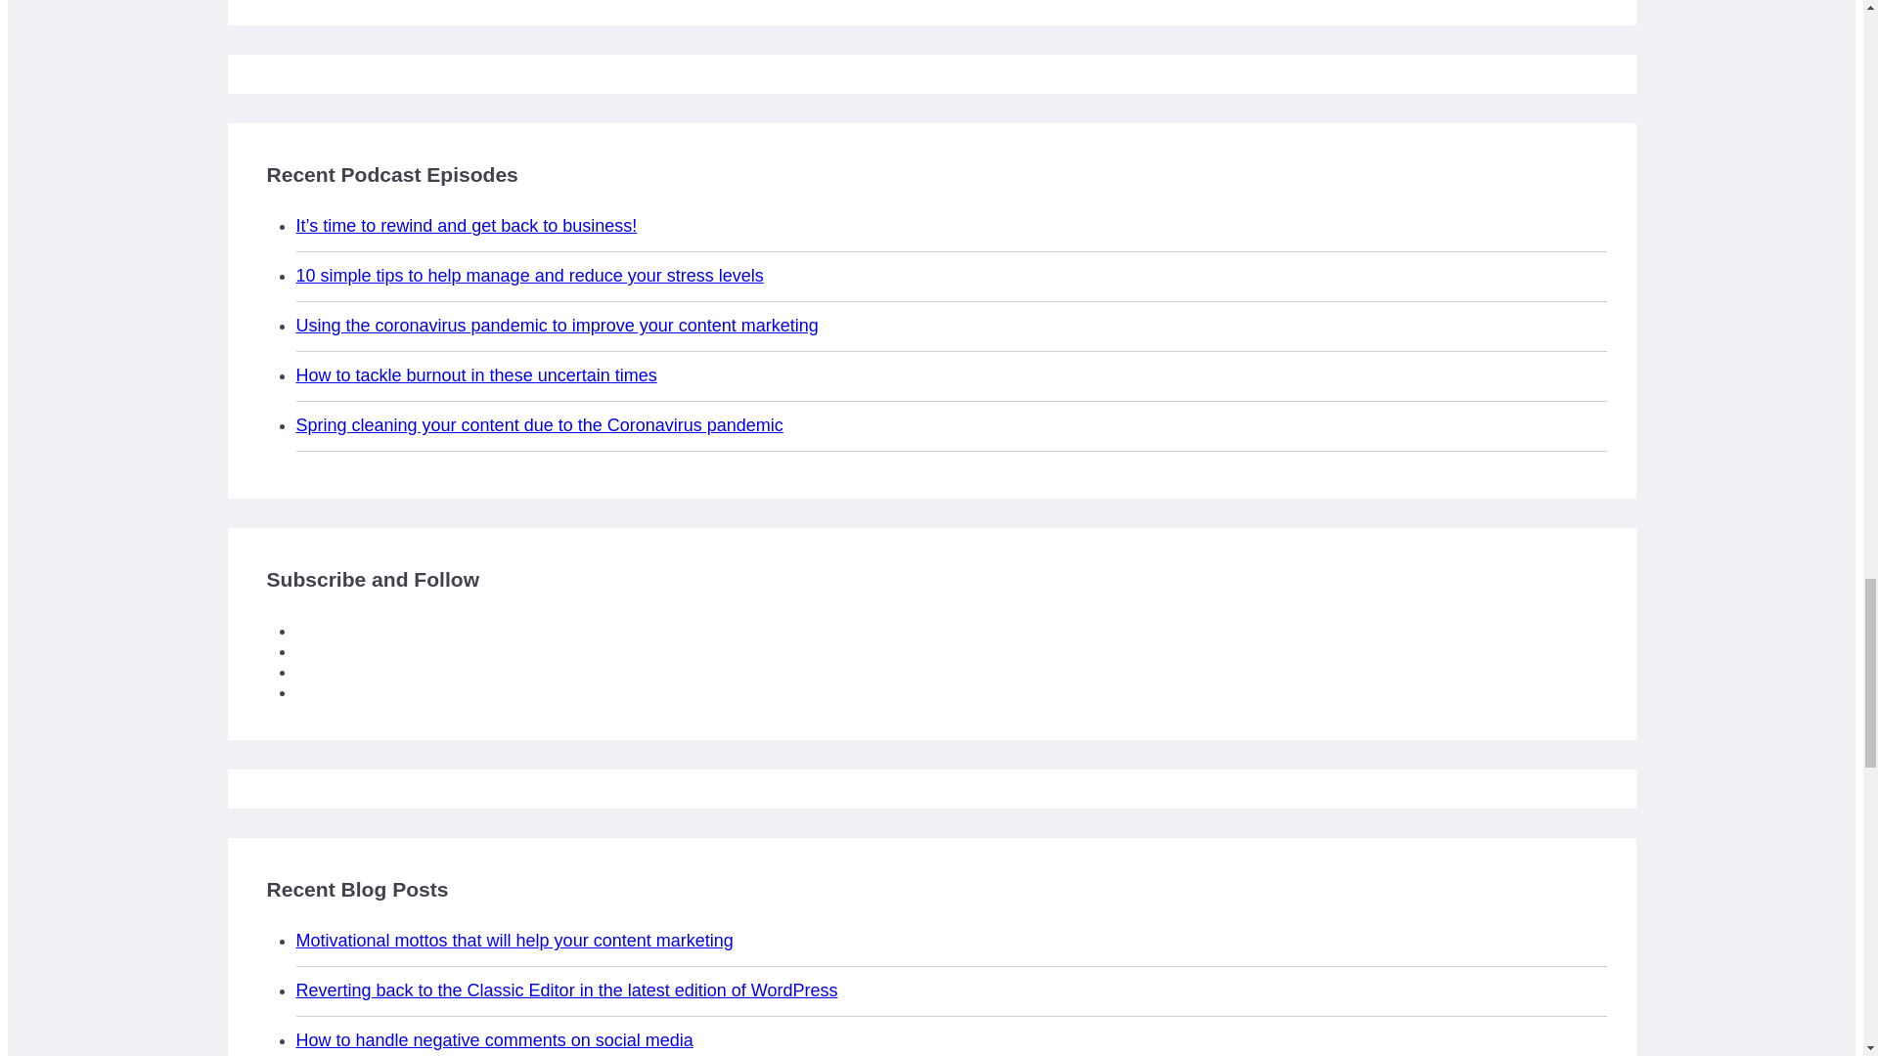  I want to click on How to tackle burnout in these uncertain times, so click(475, 375).